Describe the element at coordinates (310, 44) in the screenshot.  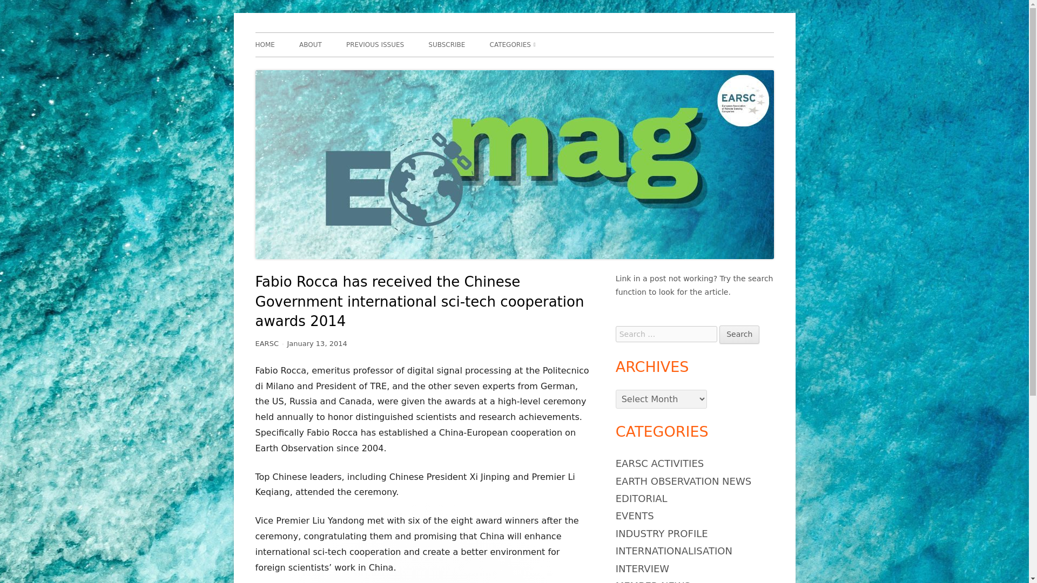
I see `ABOUT` at that location.